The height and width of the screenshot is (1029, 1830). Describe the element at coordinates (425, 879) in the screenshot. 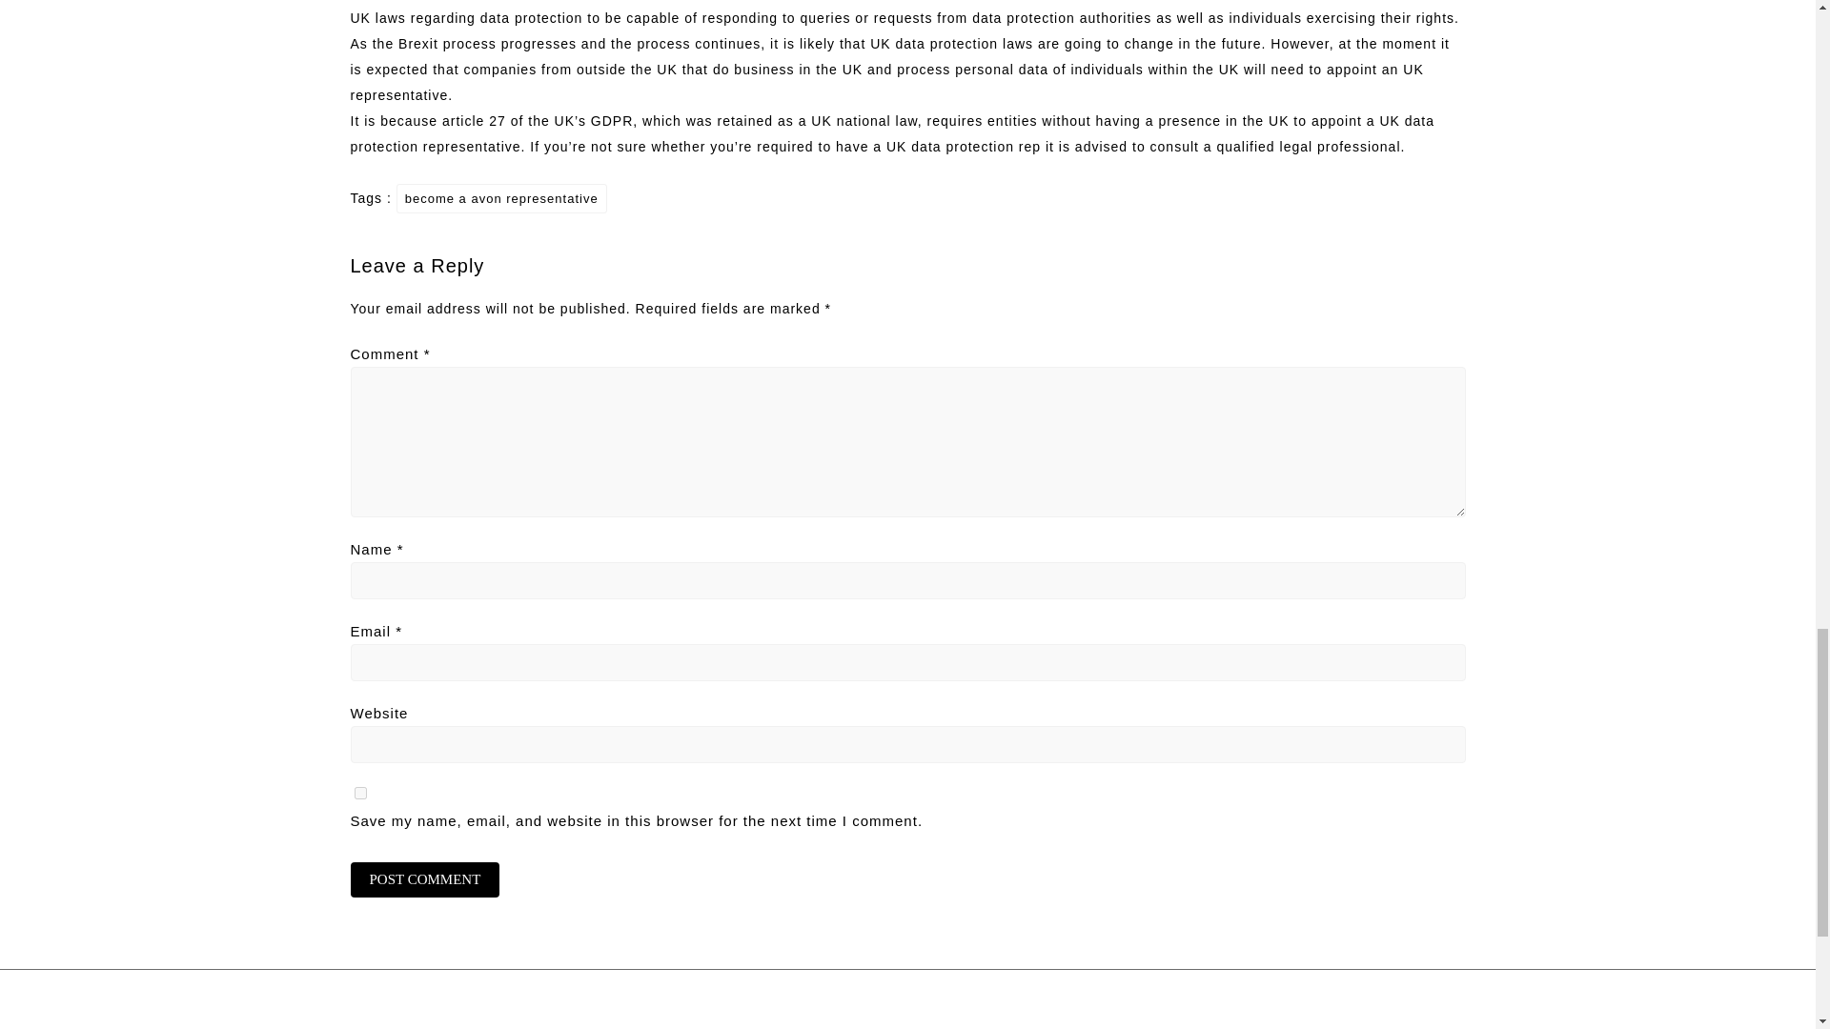

I see `Post Comment` at that location.